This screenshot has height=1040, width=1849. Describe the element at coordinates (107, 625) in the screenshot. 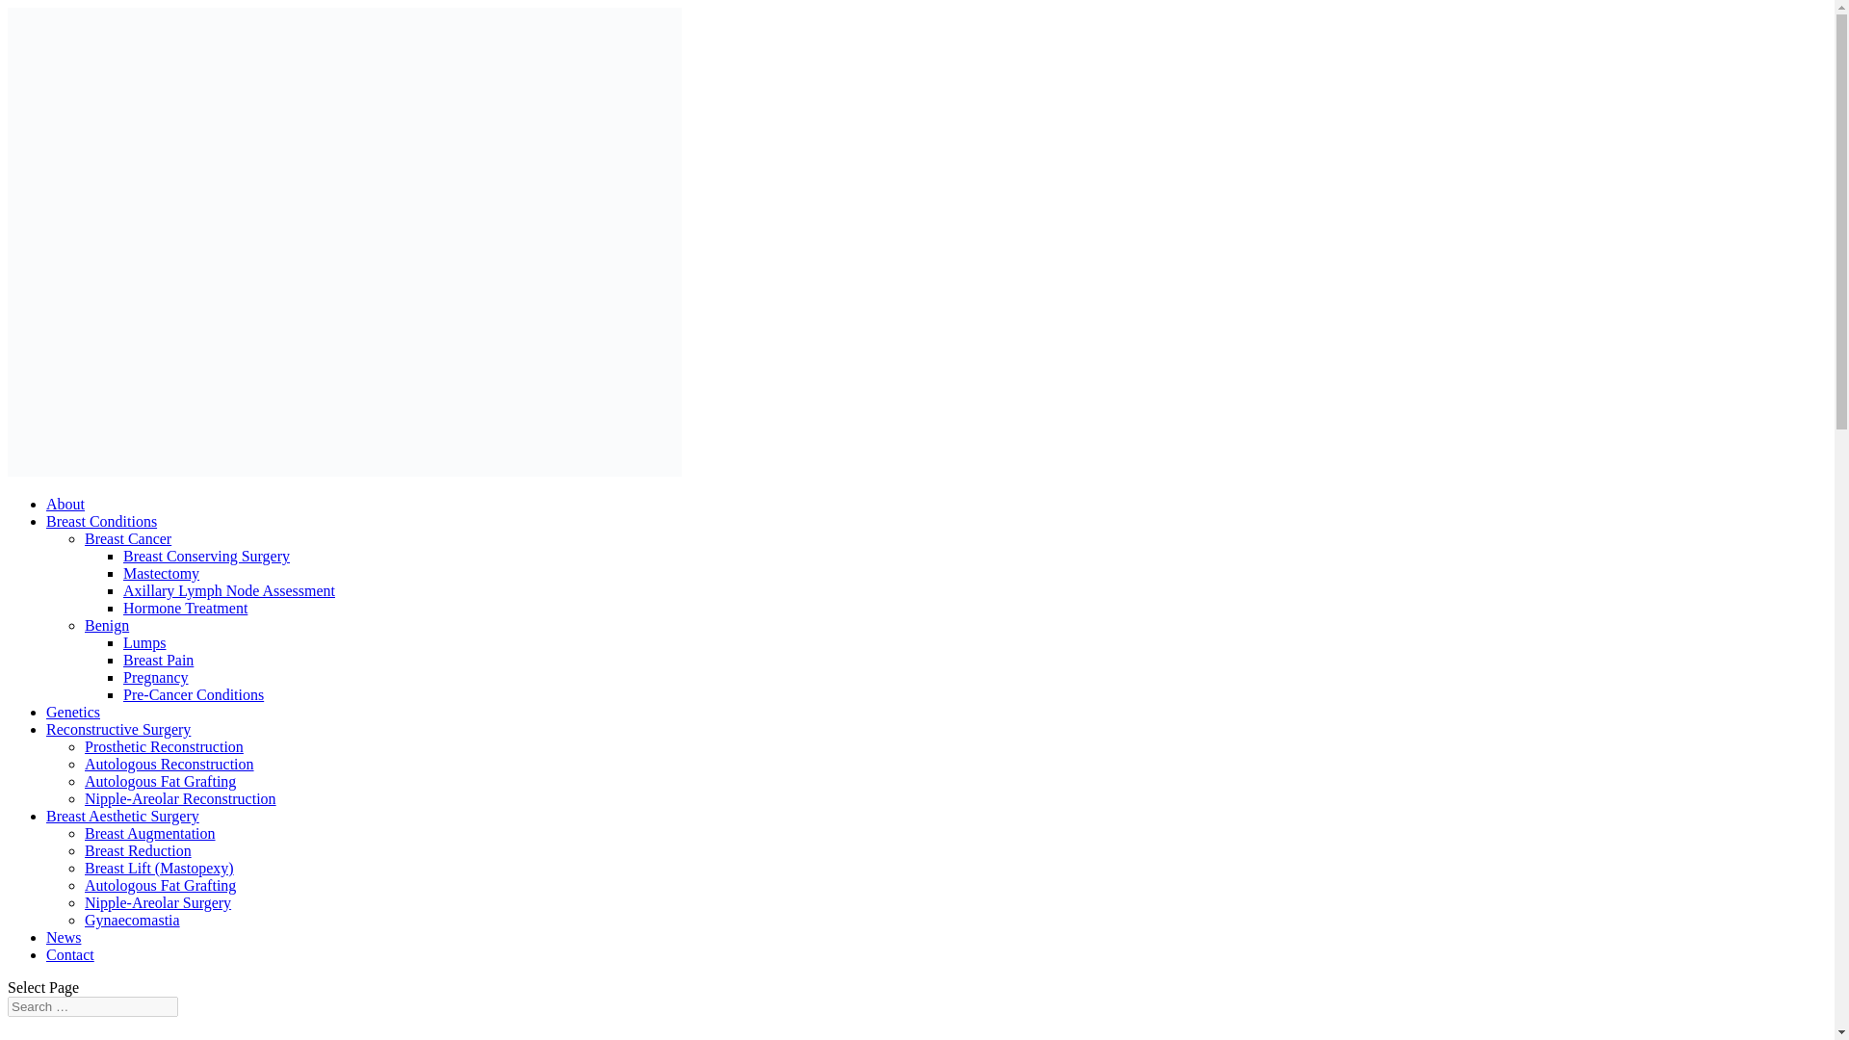

I see `Benign` at that location.